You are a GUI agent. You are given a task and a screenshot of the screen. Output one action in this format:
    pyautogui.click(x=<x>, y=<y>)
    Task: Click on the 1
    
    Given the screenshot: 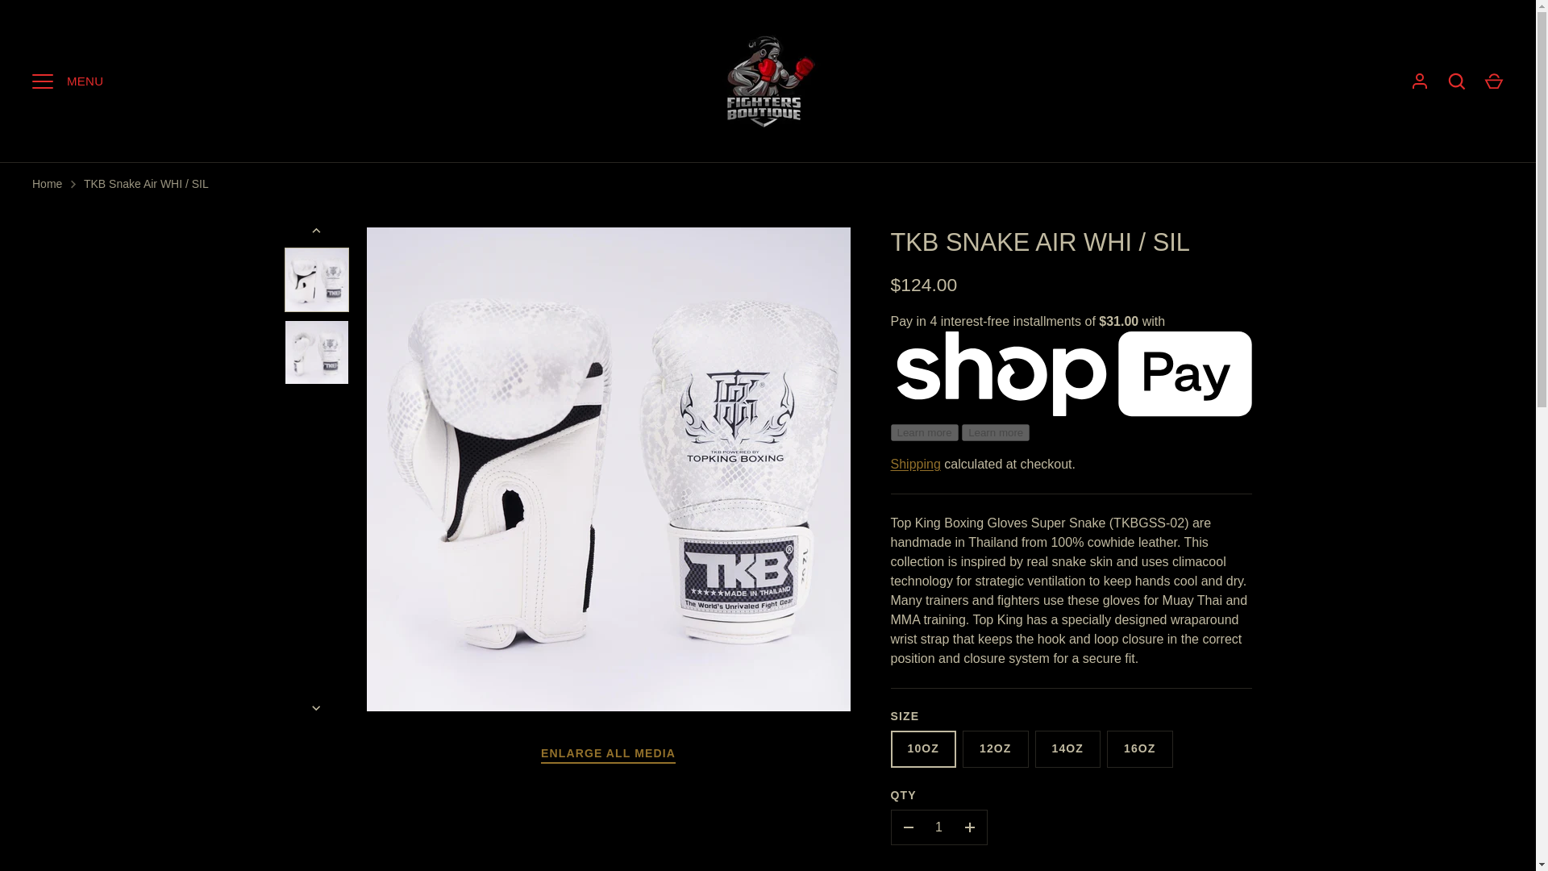 What is the action you would take?
    pyautogui.click(x=939, y=827)
    